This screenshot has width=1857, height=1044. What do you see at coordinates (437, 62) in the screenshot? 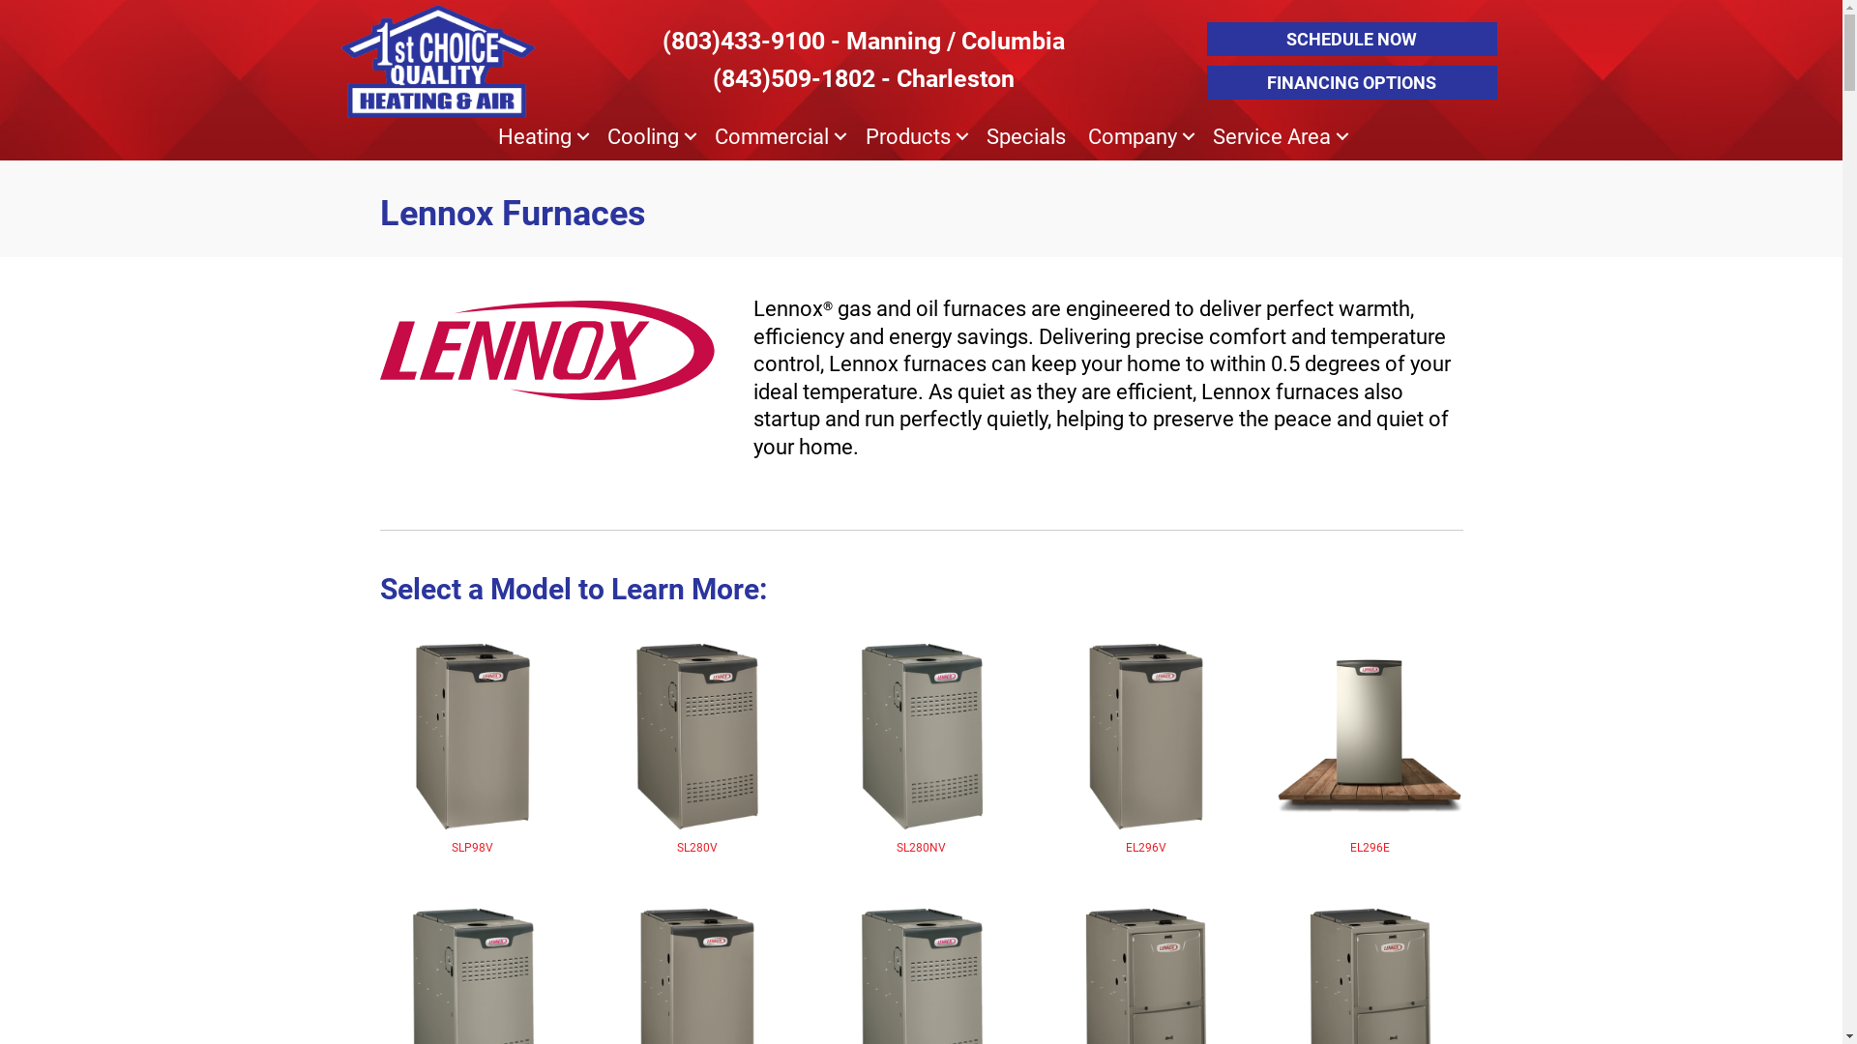
I see `CQH Logo-RGB_Blue` at bounding box center [437, 62].